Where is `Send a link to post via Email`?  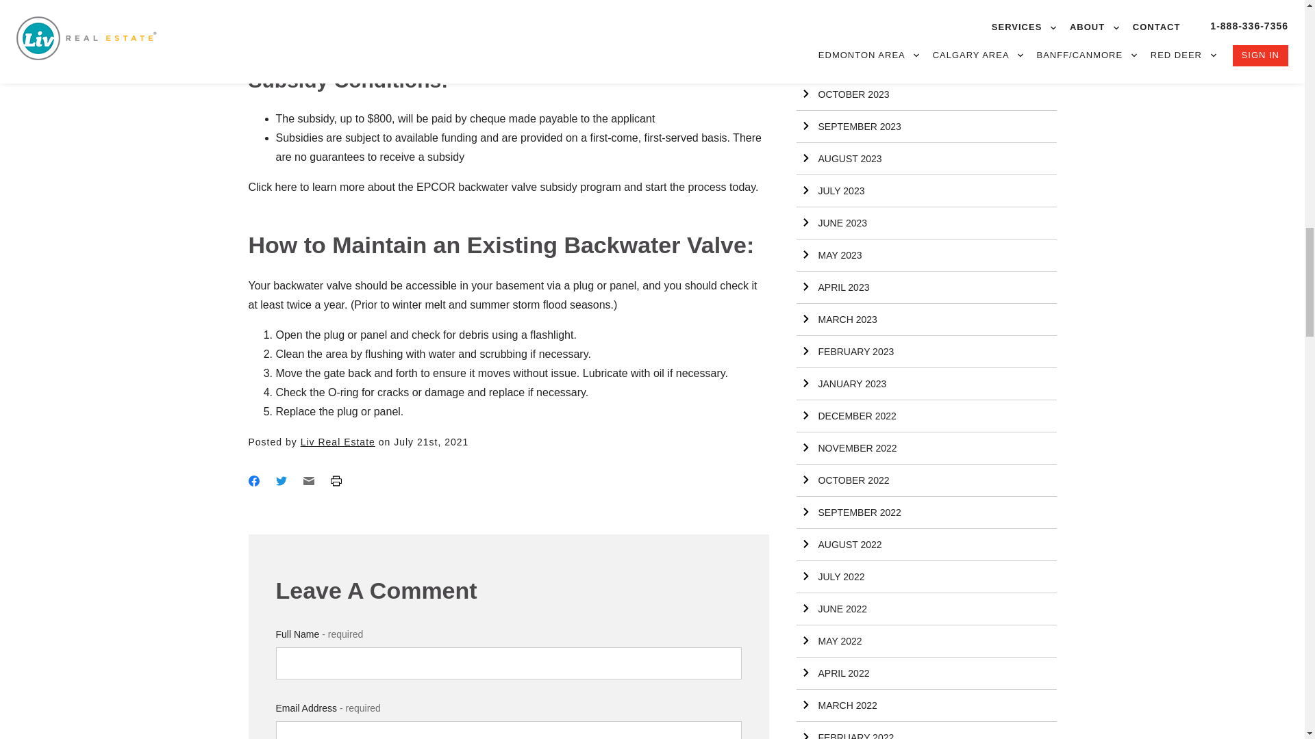
Send a link to post via Email is located at coordinates (308, 481).